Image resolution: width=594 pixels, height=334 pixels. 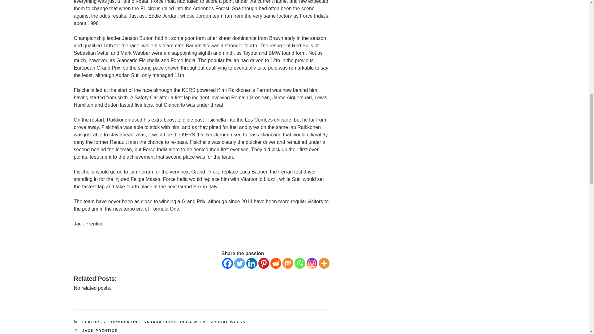 What do you see at coordinates (252, 263) in the screenshot?
I see `Linkedin` at bounding box center [252, 263].